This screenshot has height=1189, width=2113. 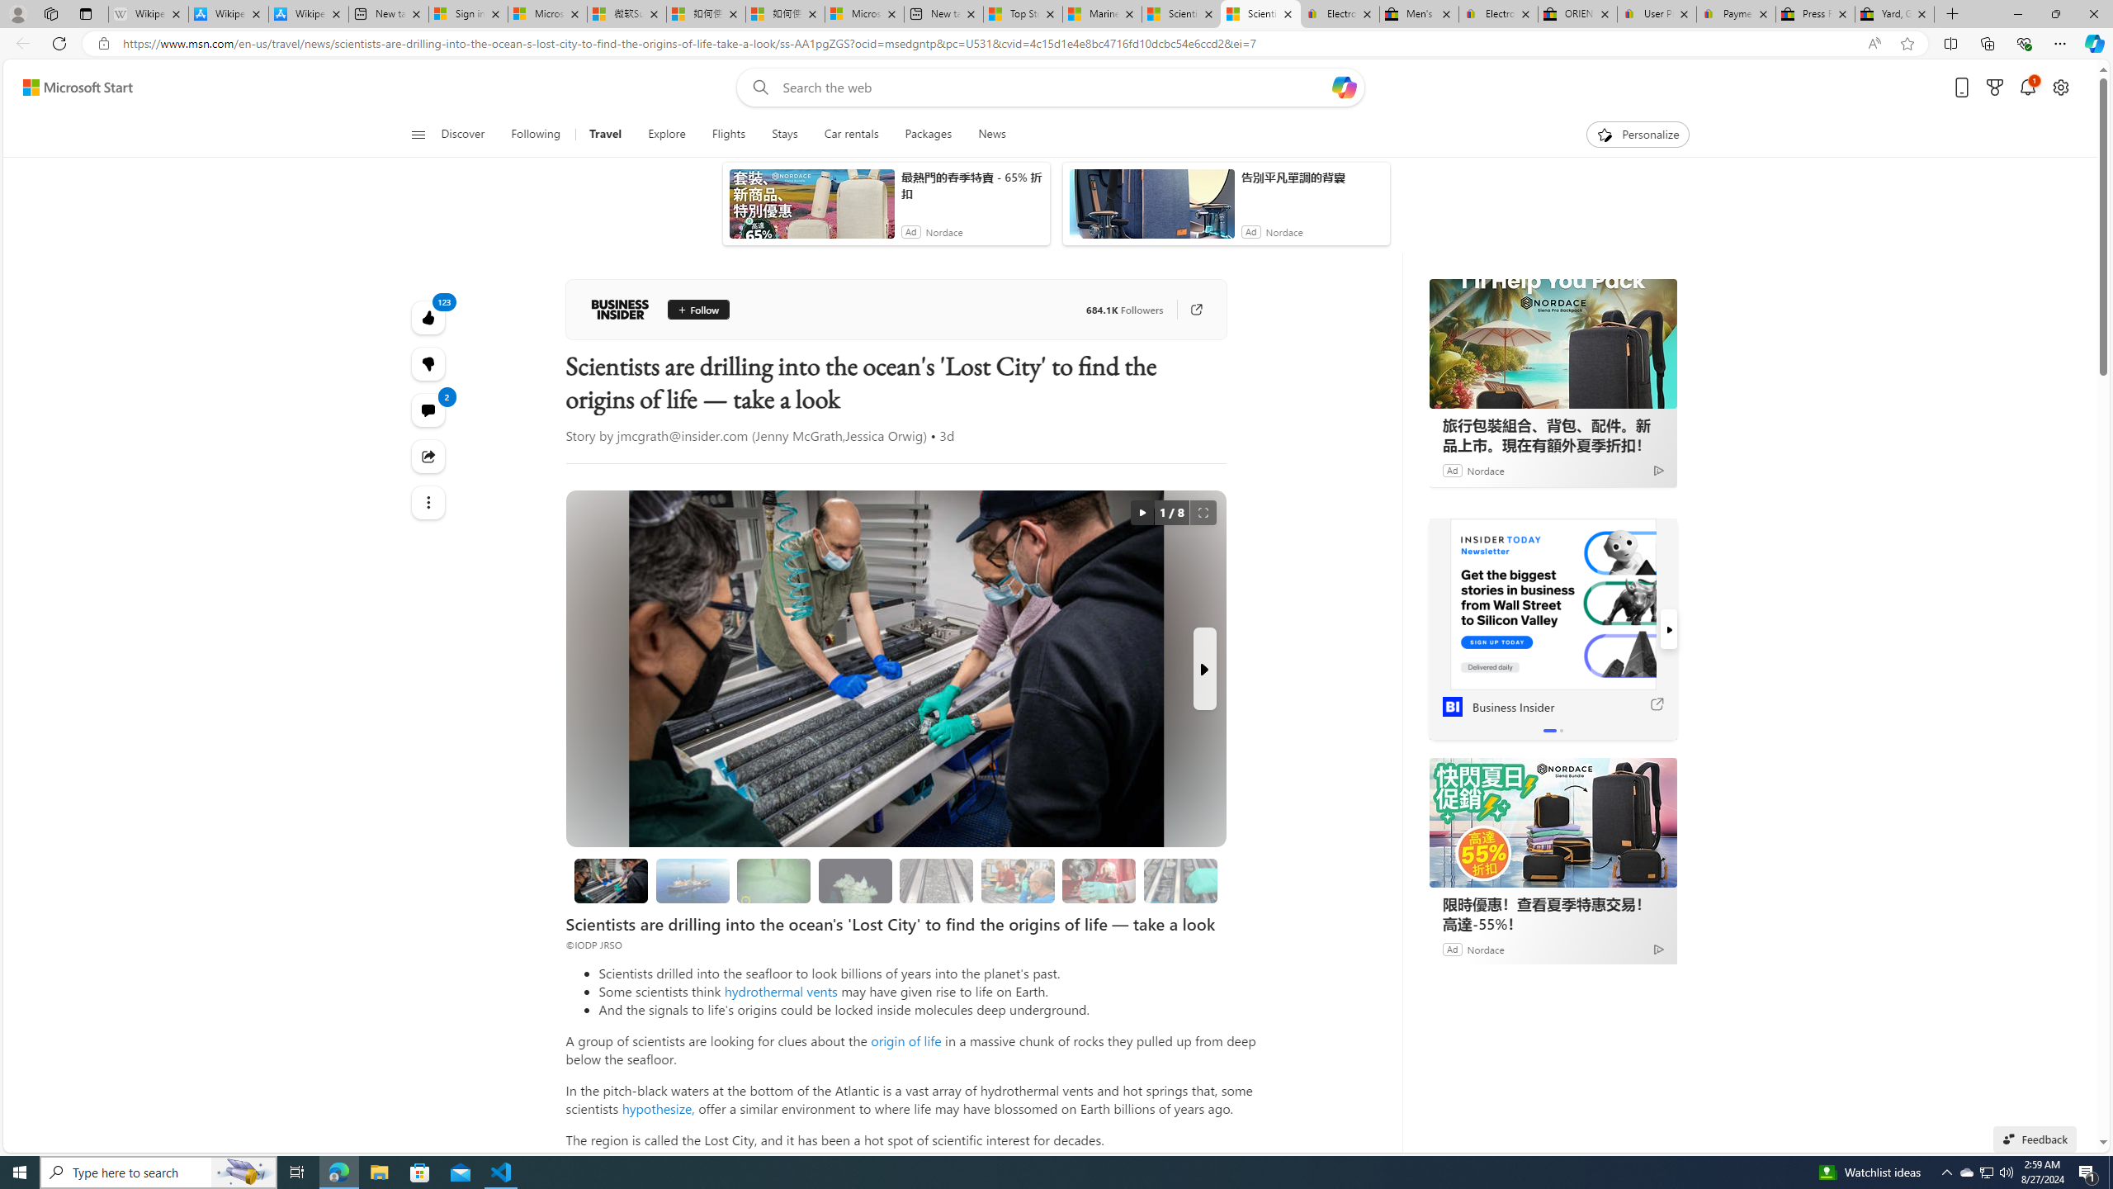 I want to click on Class: progress, so click(x=1180, y=878).